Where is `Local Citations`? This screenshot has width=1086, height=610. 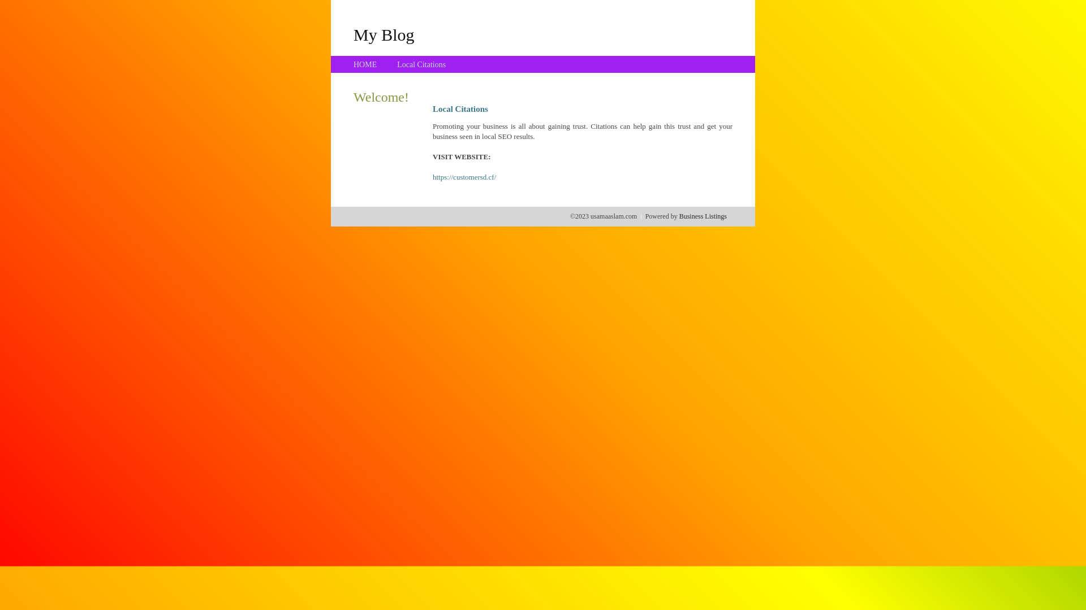 Local Citations is located at coordinates (421, 64).